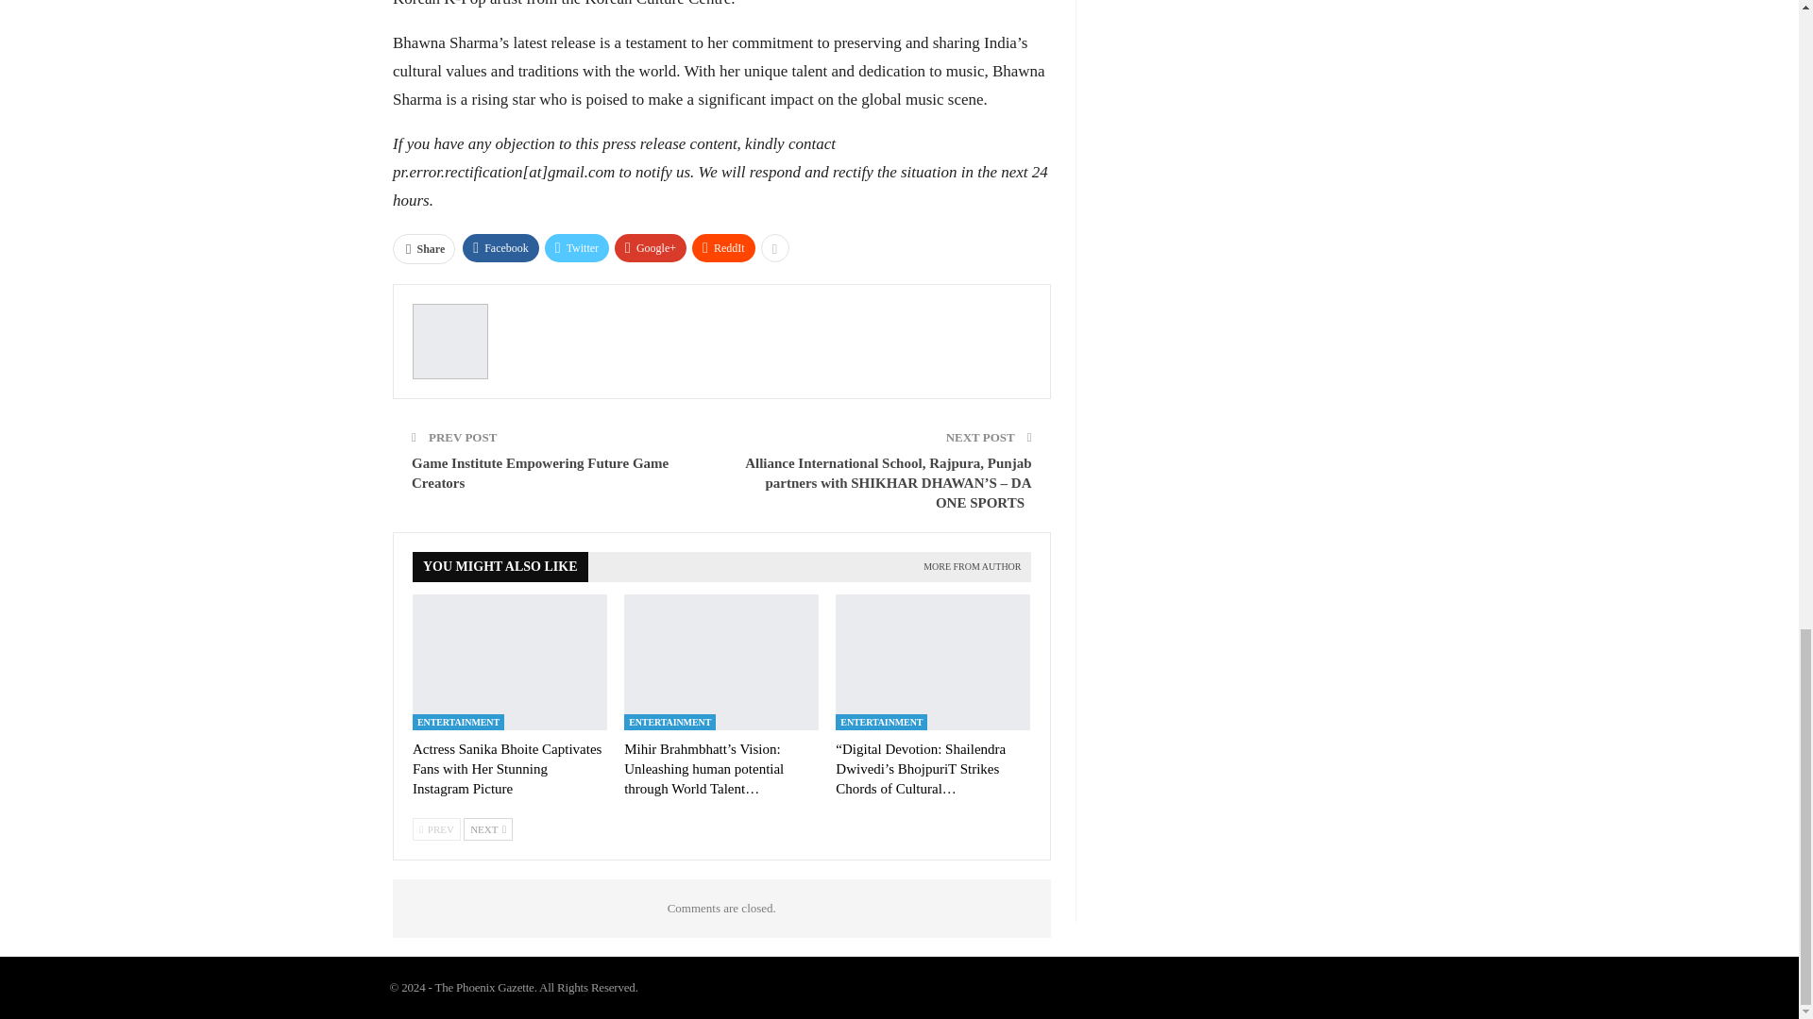  Describe the element at coordinates (488, 829) in the screenshot. I see `Next` at that location.